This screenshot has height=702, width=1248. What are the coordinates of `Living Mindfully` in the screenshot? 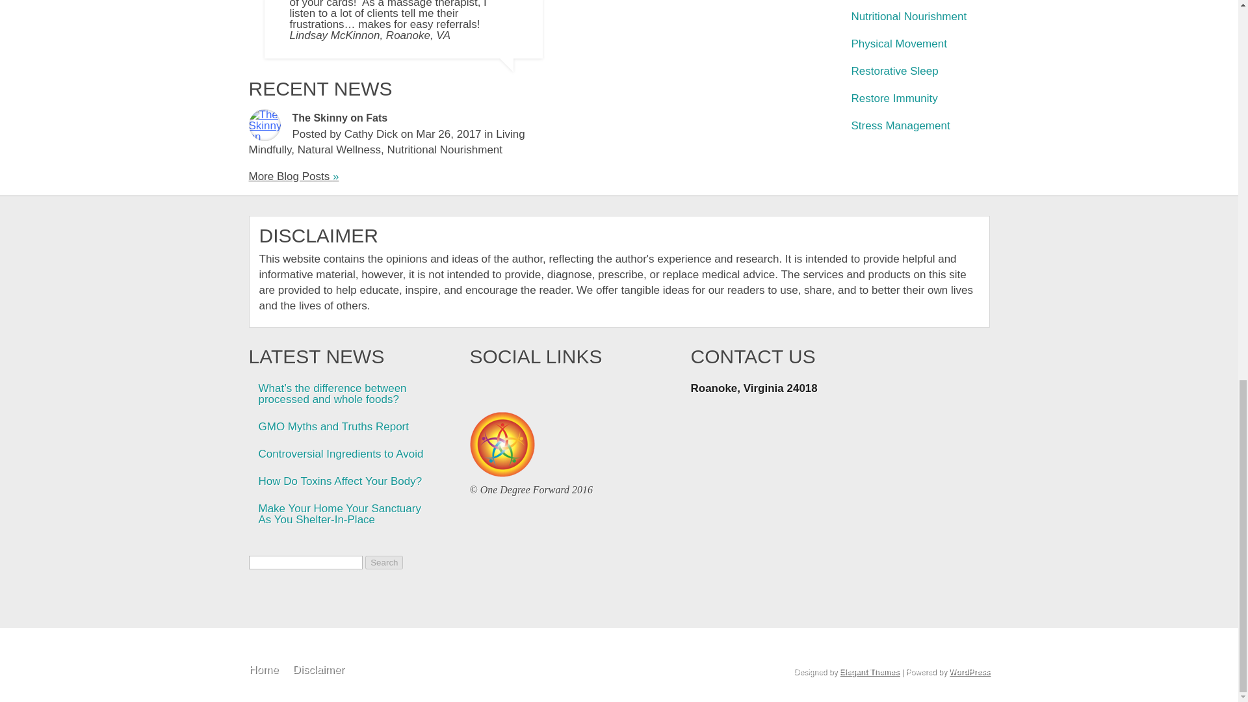 It's located at (386, 142).